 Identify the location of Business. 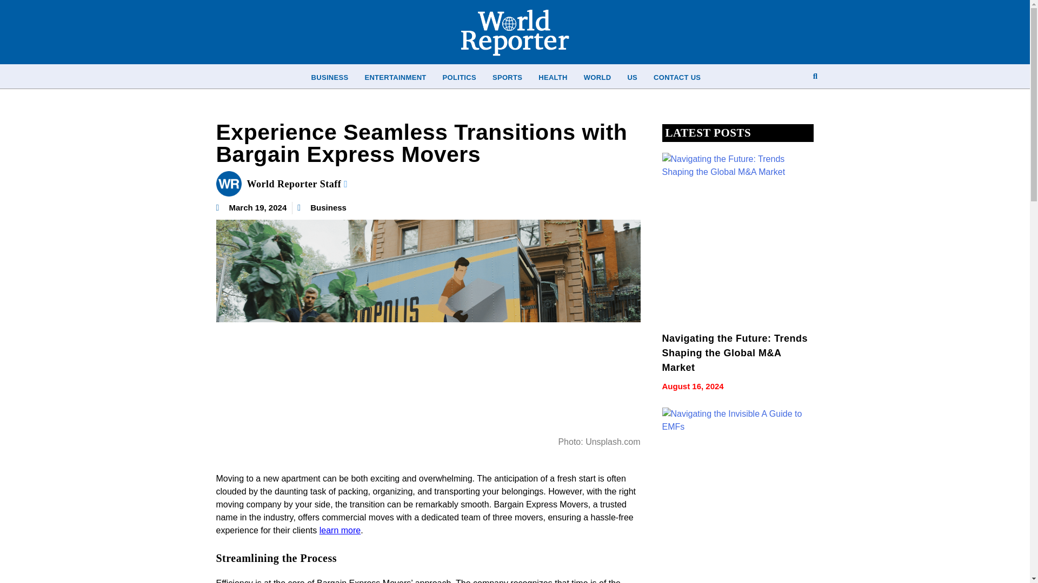
(329, 207).